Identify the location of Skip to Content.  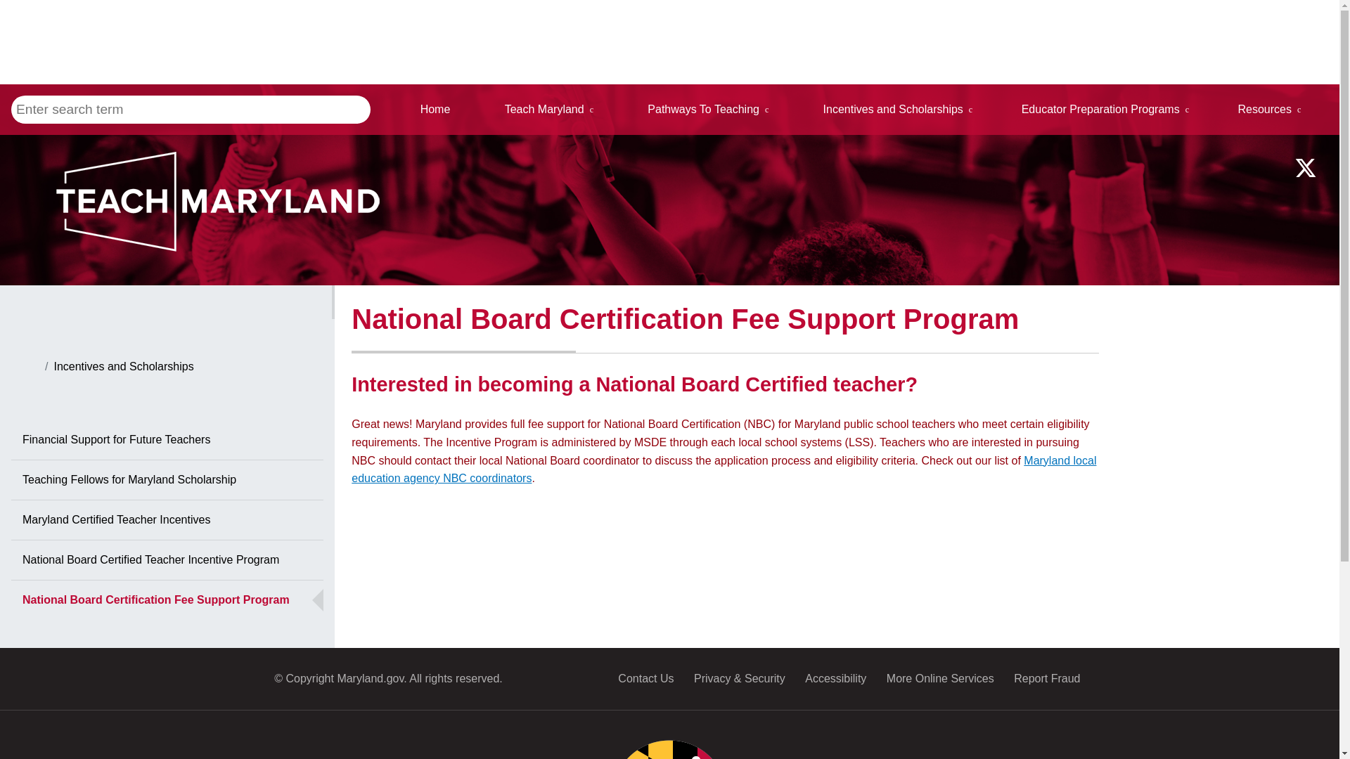
(11, 53).